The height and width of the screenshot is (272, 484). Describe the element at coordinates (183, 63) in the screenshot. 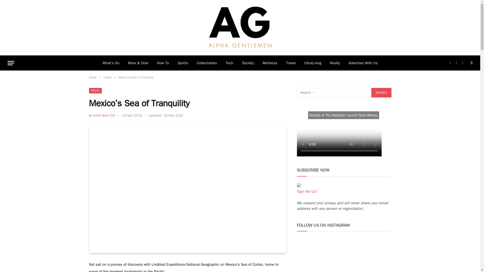

I see `Spirits` at that location.